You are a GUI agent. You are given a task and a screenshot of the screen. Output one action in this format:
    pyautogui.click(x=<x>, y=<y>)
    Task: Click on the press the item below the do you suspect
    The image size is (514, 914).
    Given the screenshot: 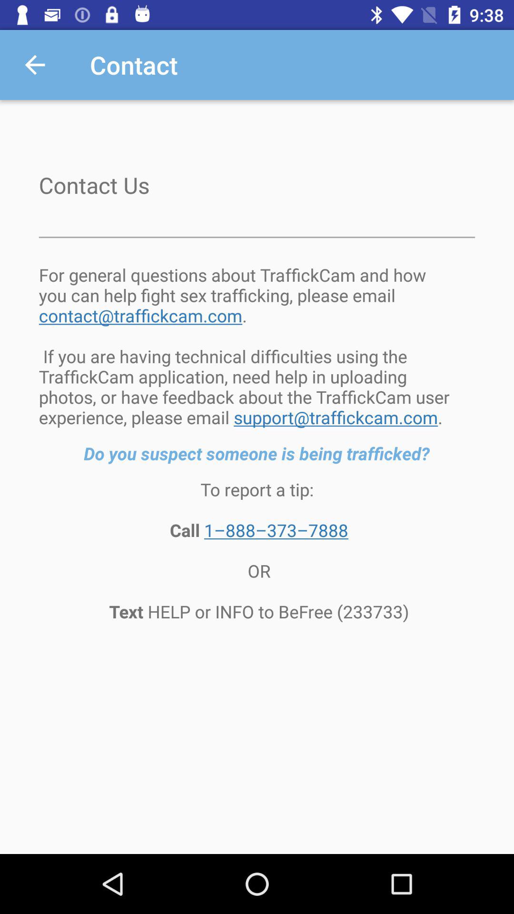 What is the action you would take?
    pyautogui.click(x=257, y=550)
    